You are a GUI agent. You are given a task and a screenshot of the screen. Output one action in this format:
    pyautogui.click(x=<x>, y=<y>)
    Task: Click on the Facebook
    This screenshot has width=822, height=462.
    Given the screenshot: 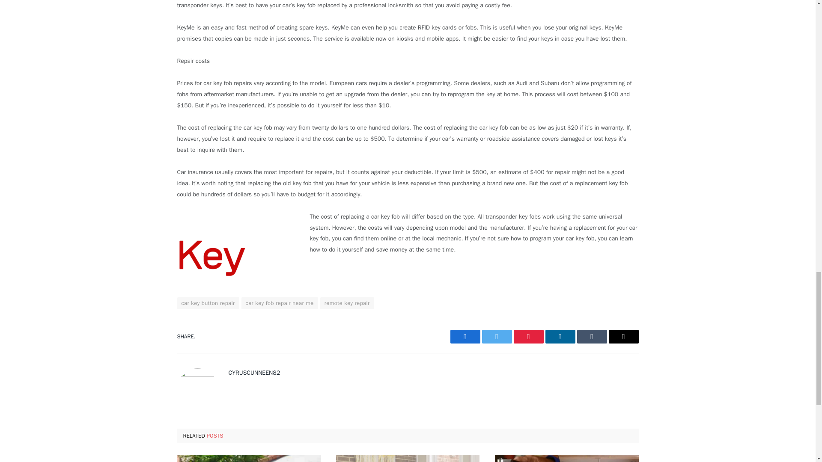 What is the action you would take?
    pyautogui.click(x=465, y=337)
    